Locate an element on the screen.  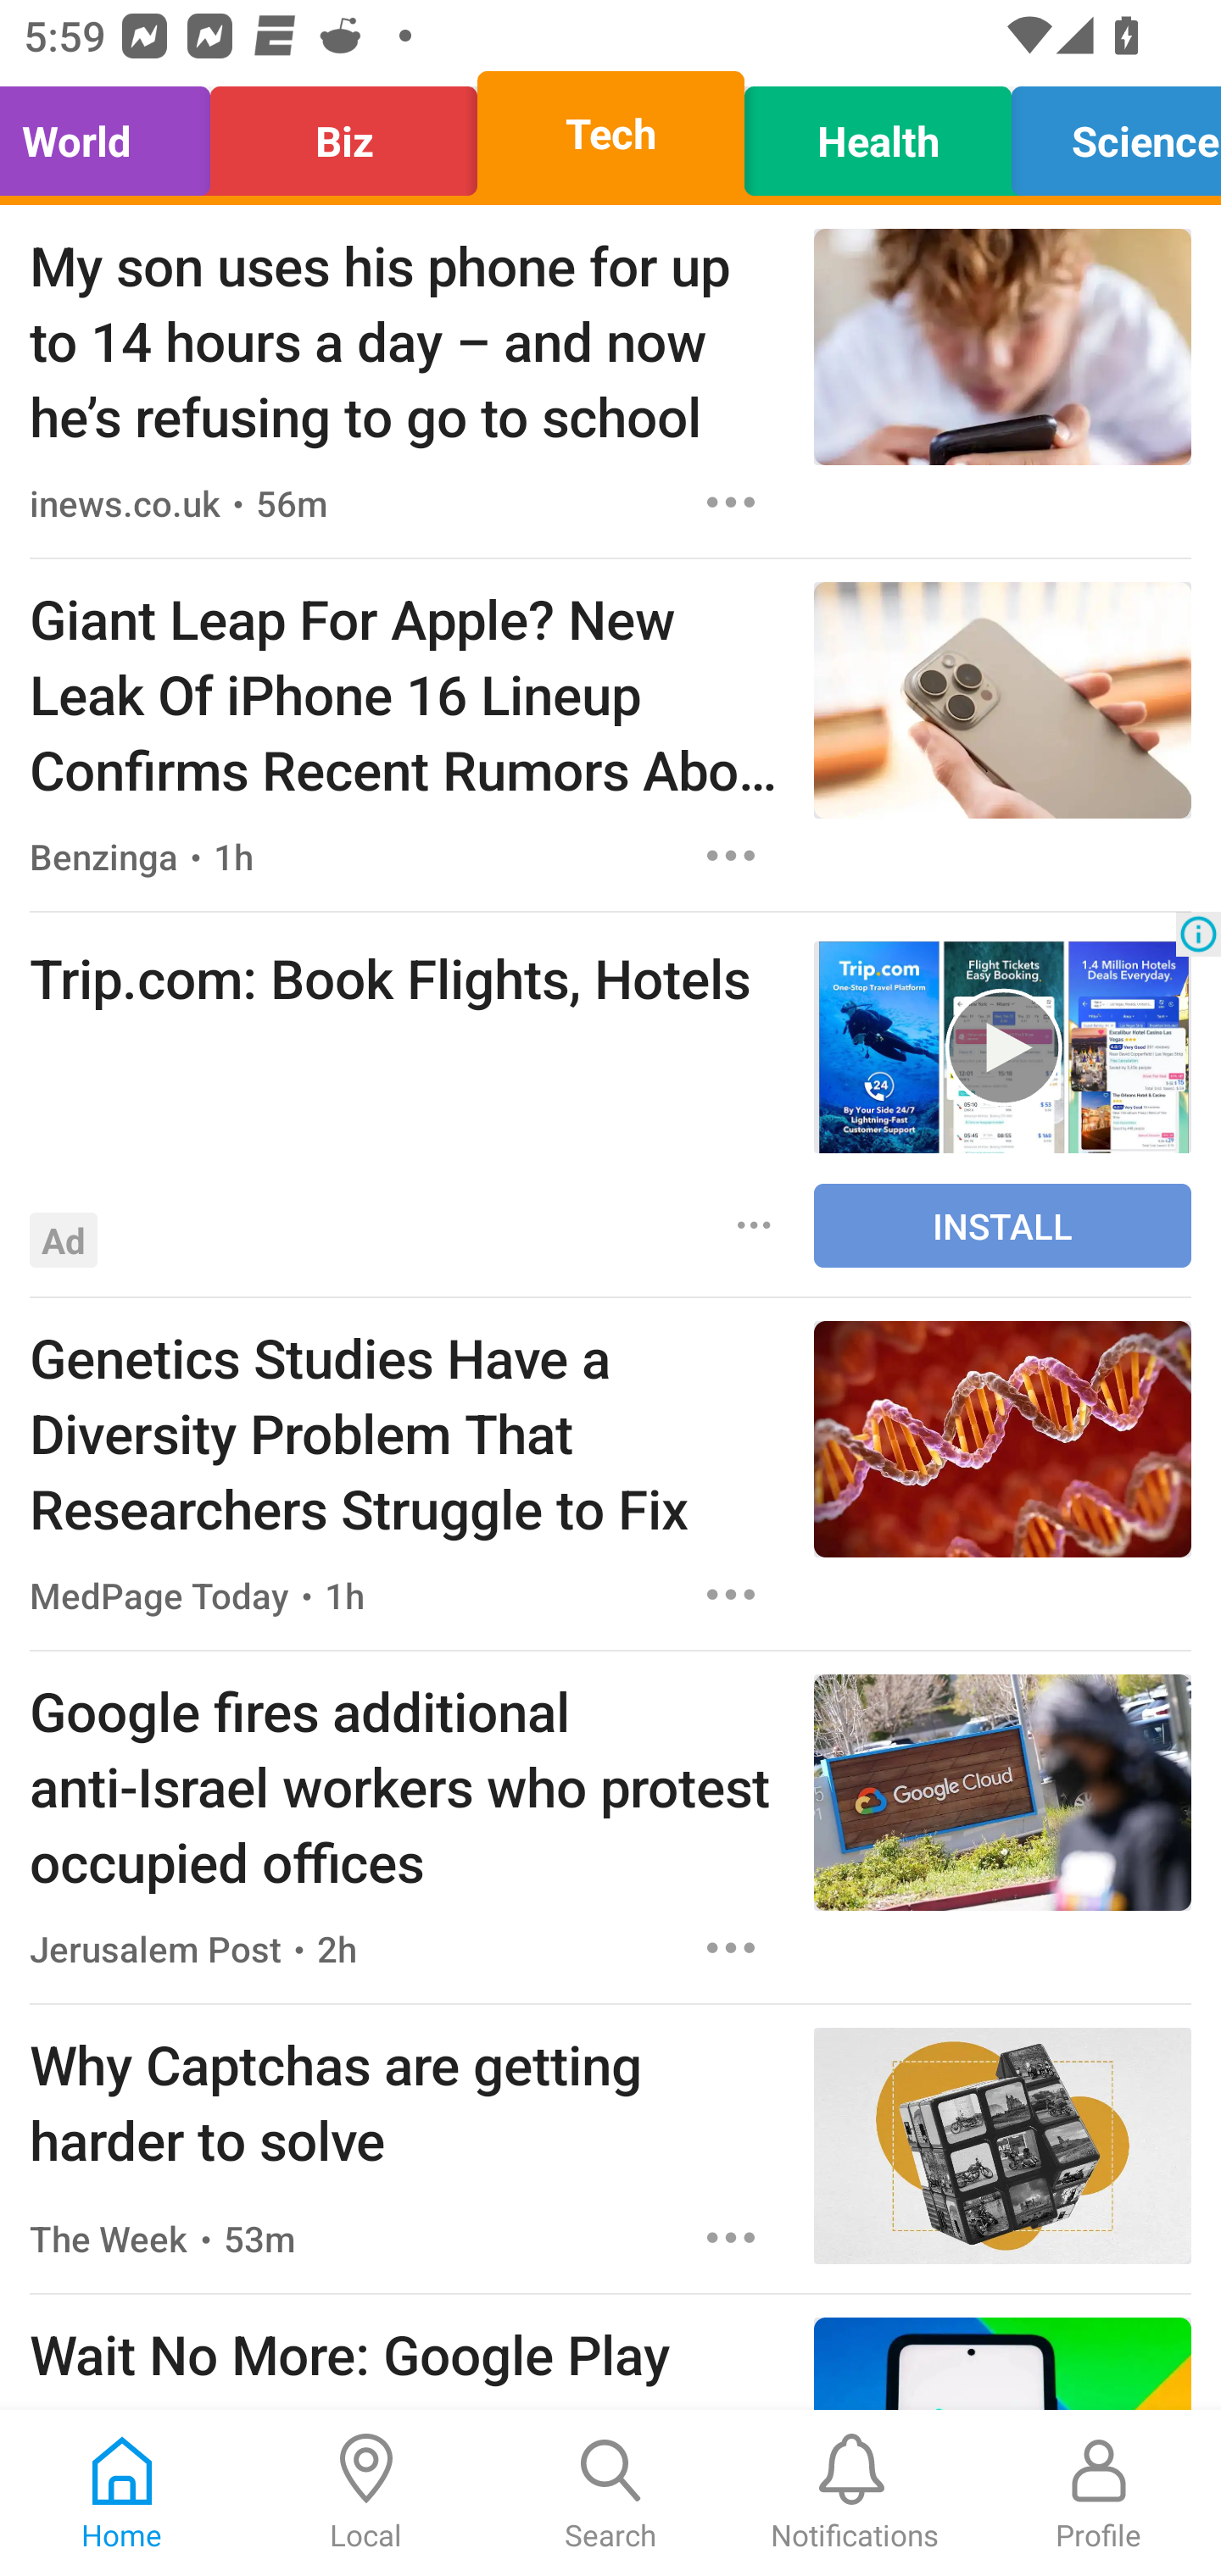
Biz is located at coordinates (344, 134).